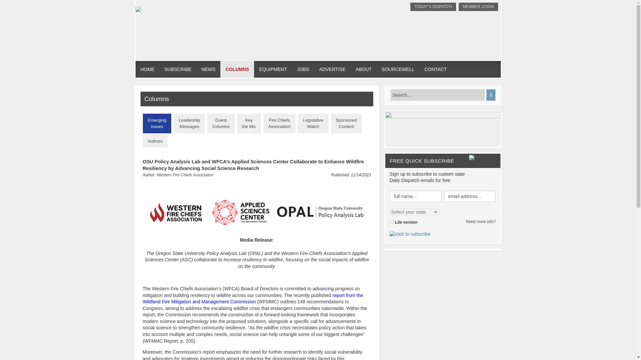 This screenshot has width=641, height=360. I want to click on TODAY'S DISPATCH, so click(433, 7).